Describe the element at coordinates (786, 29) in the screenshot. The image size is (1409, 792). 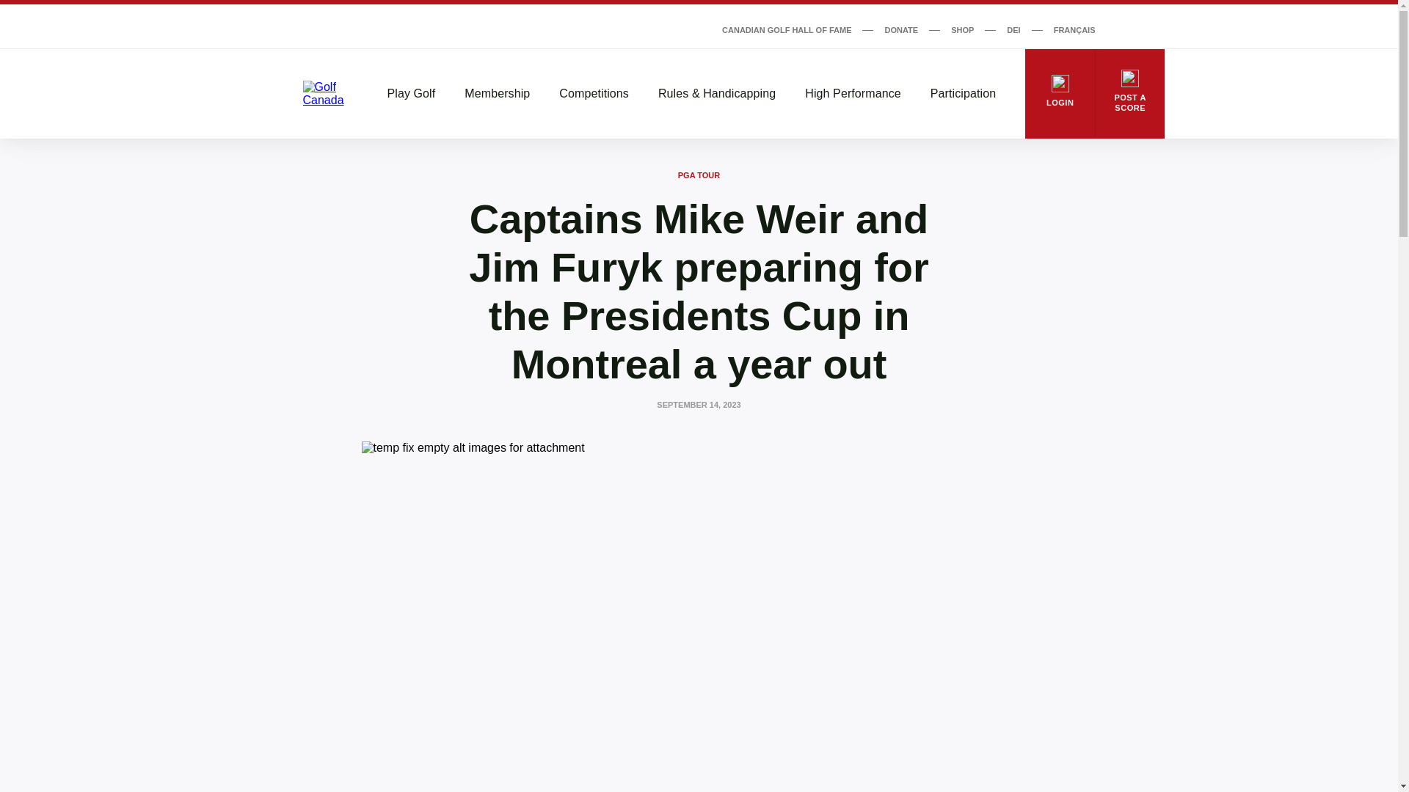
I see `CANADIAN GOLF HALL OF FAME` at that location.